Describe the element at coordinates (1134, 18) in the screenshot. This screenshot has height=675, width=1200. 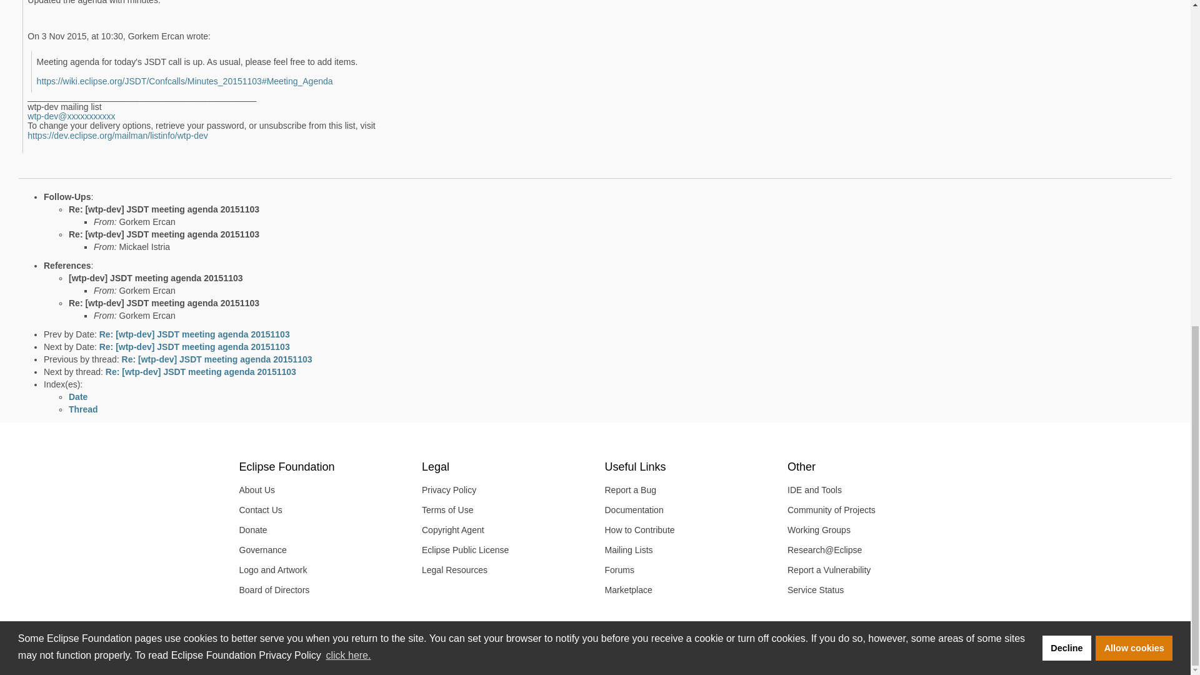
I see `Allow cookies` at that location.